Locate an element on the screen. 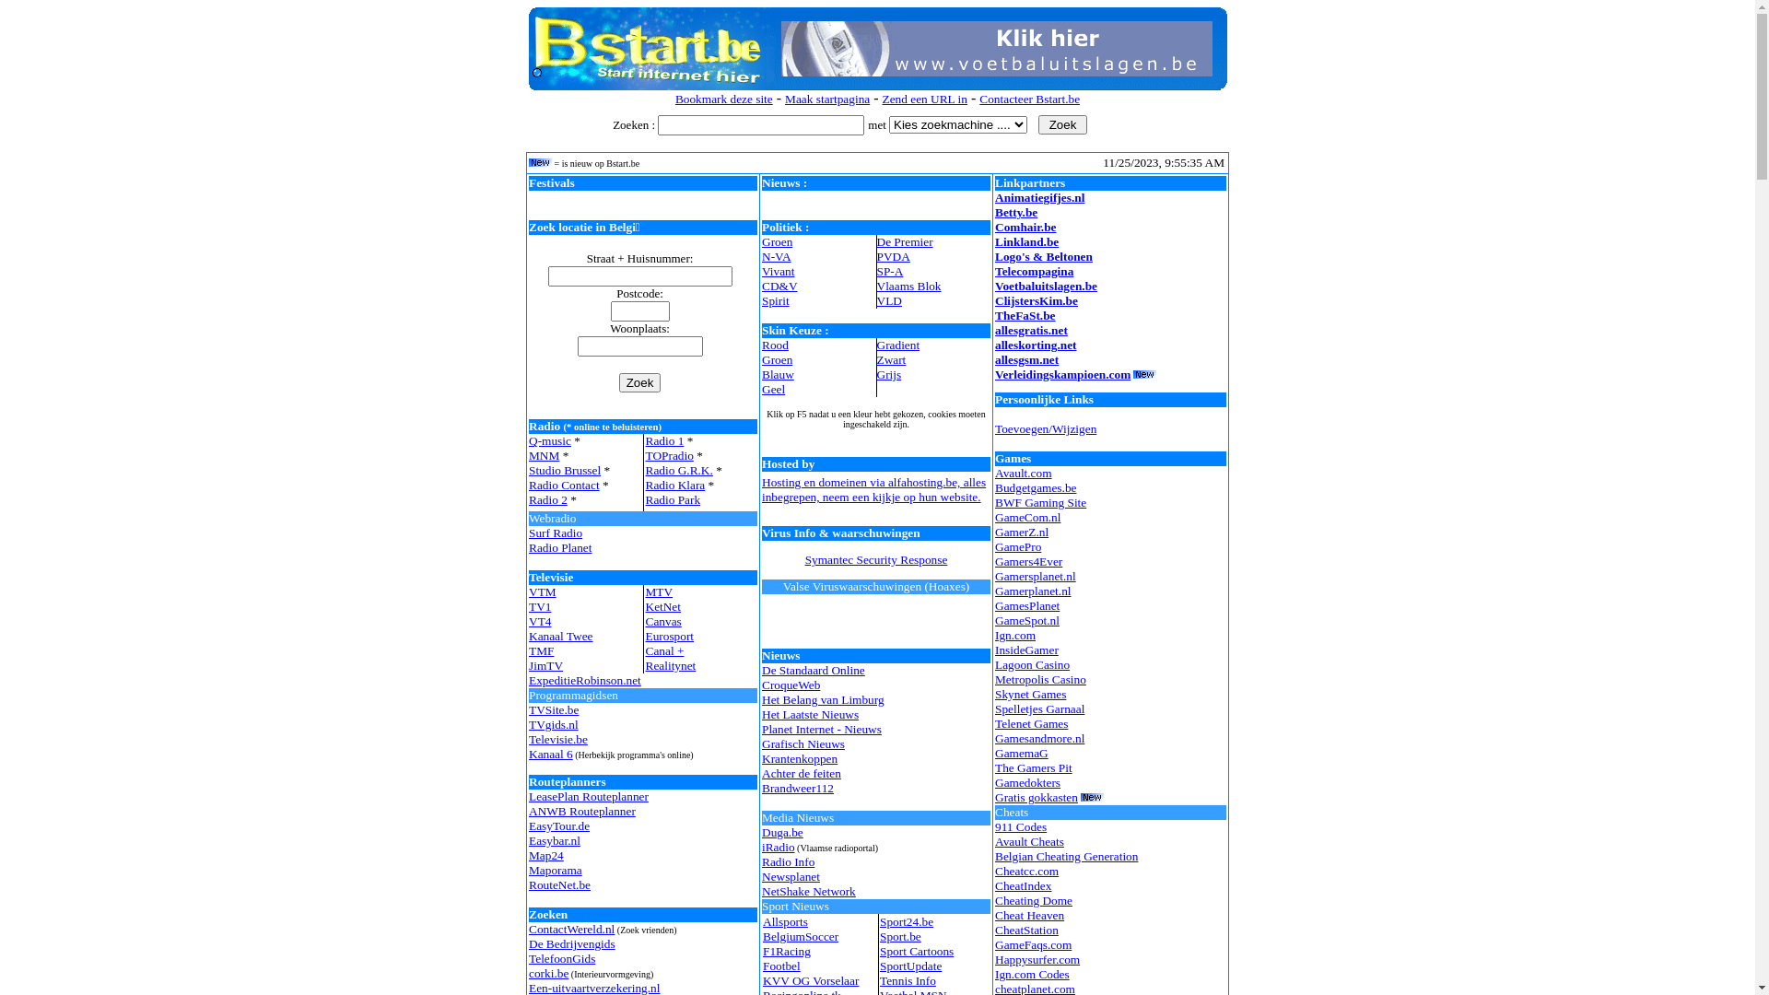 The width and height of the screenshot is (1769, 995). Surf Radio is located at coordinates (556, 533).